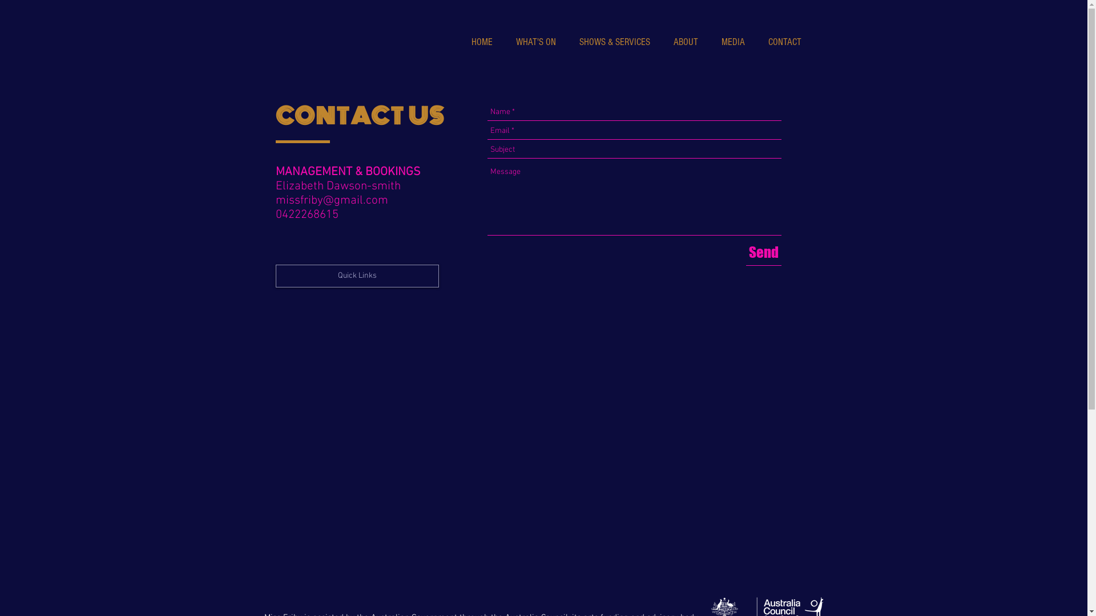  What do you see at coordinates (538, 42) in the screenshot?
I see `WHAT'S ON` at bounding box center [538, 42].